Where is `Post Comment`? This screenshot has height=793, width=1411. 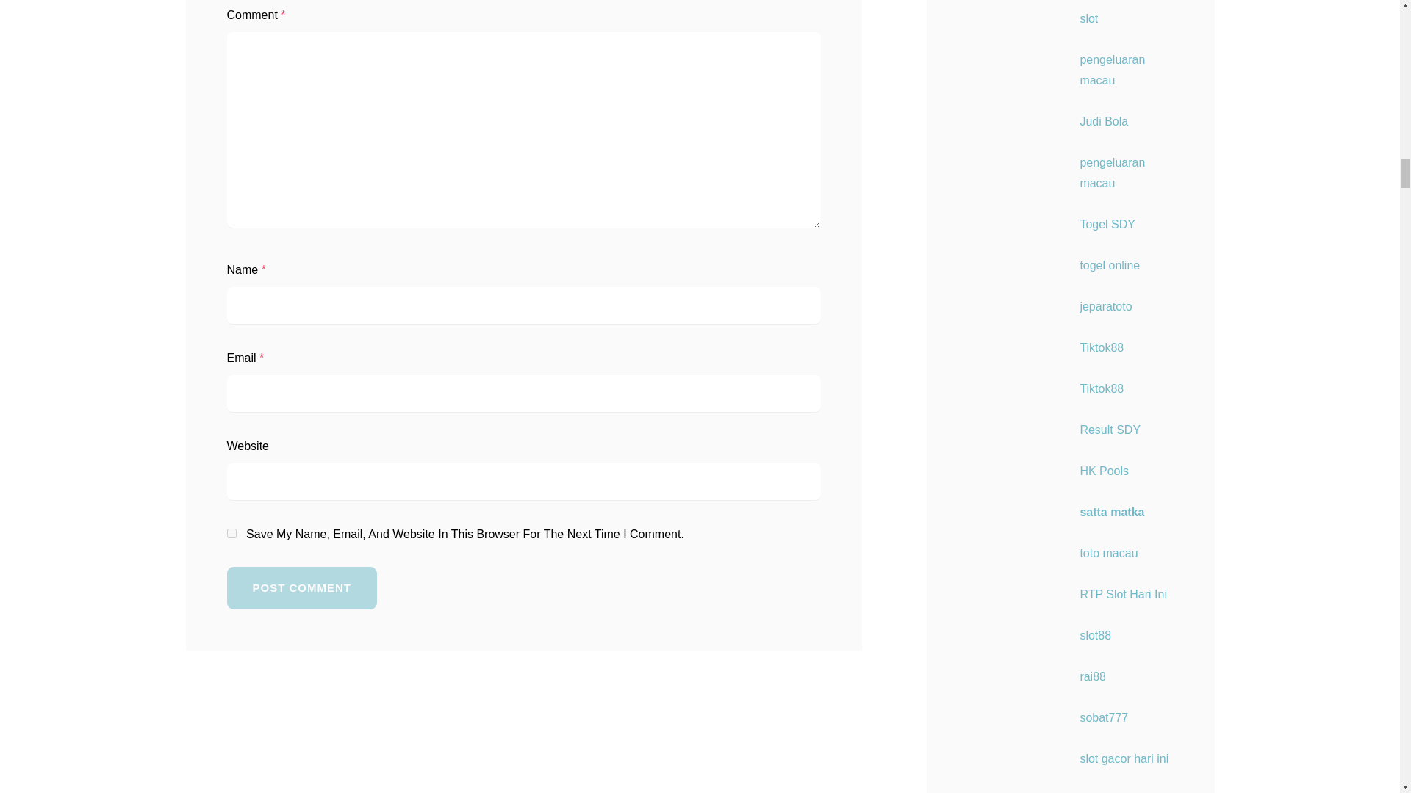 Post Comment is located at coordinates (301, 587).